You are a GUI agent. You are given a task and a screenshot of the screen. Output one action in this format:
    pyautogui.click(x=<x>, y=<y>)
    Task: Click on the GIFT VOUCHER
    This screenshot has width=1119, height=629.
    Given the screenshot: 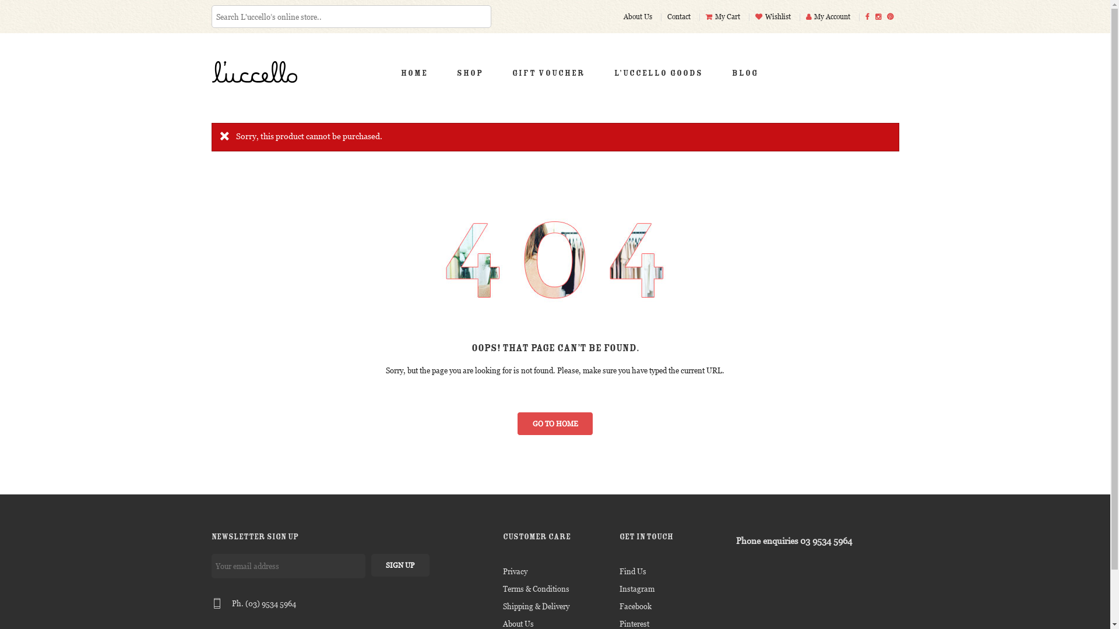 What is the action you would take?
    pyautogui.click(x=549, y=75)
    